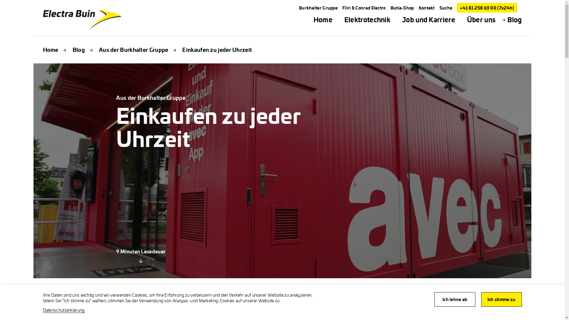  I want to click on Aus der Burkhalter Gruppe, so click(134, 50).